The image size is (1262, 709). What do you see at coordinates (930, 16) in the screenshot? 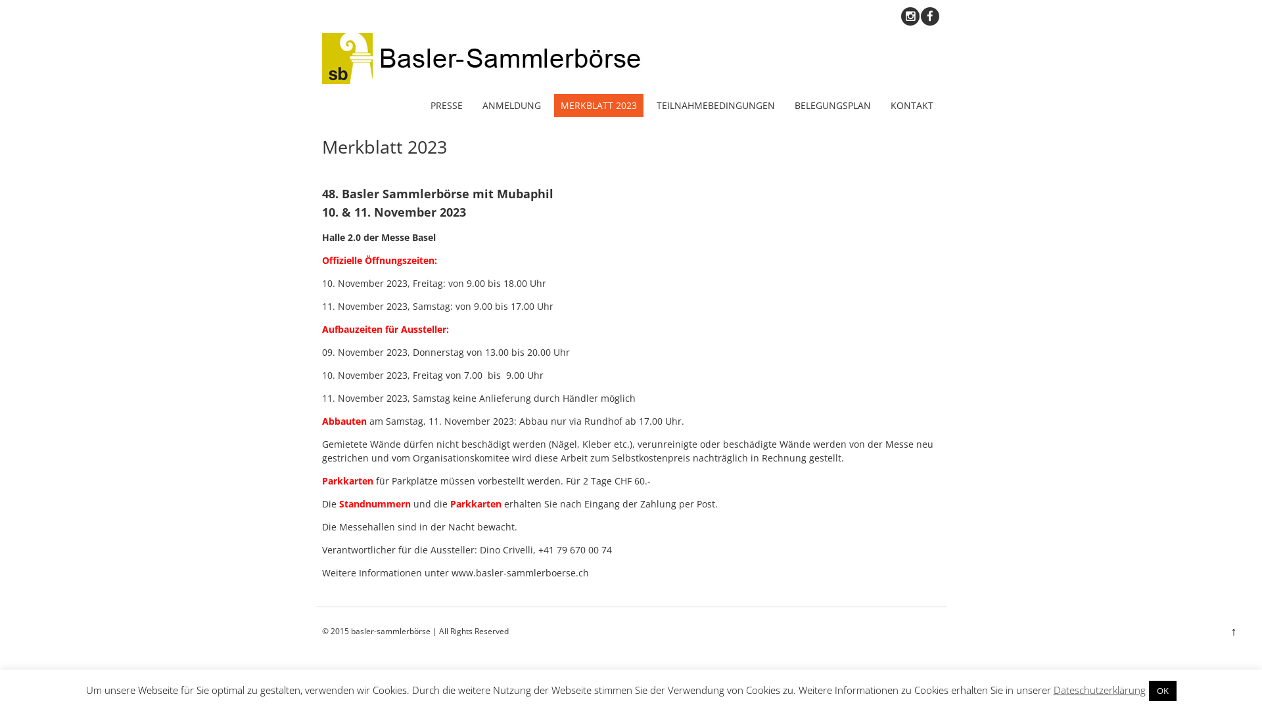
I see `facebook` at bounding box center [930, 16].